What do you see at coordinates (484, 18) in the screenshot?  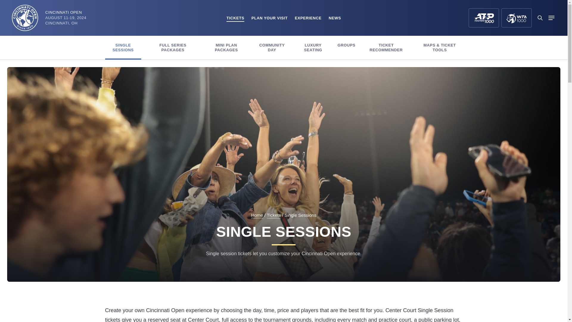 I see `ATP` at bounding box center [484, 18].